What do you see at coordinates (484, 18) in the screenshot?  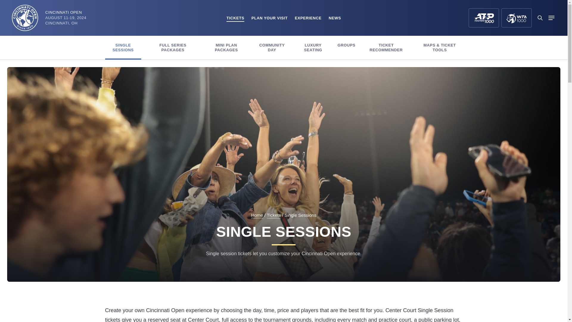 I see `ATP` at bounding box center [484, 18].